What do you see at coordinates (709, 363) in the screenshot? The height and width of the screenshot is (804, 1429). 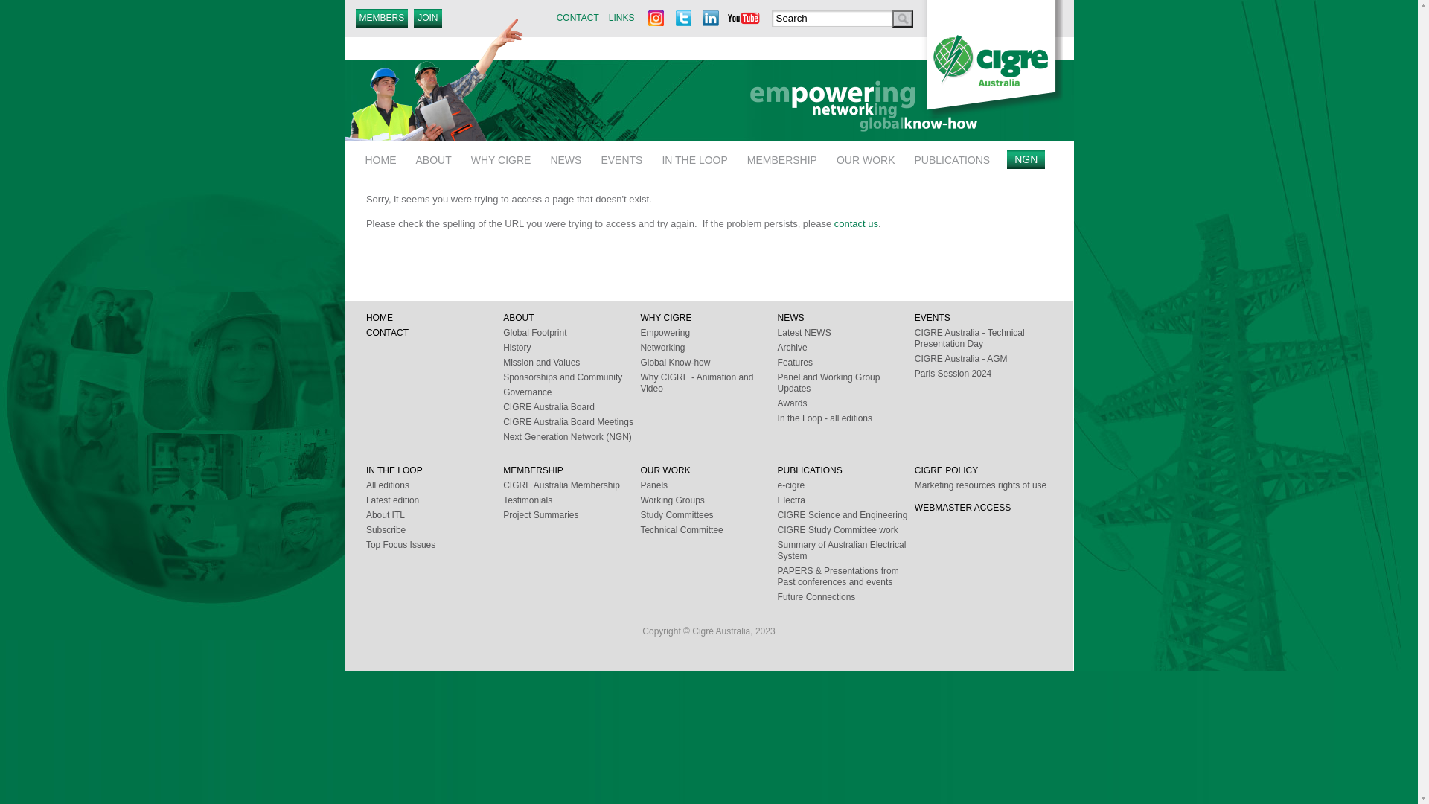 I see `Global Know-how` at bounding box center [709, 363].